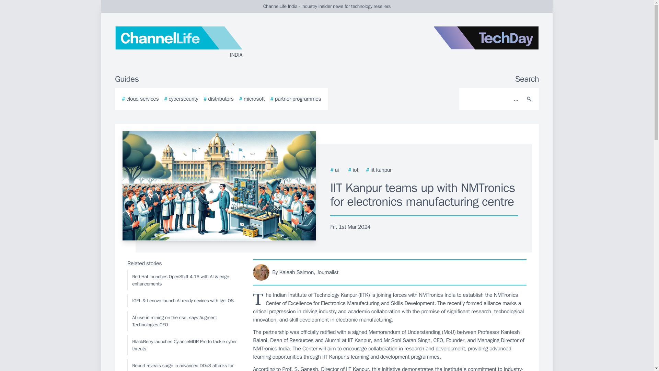 The height and width of the screenshot is (371, 659). I want to click on INDIA, so click(197, 43).